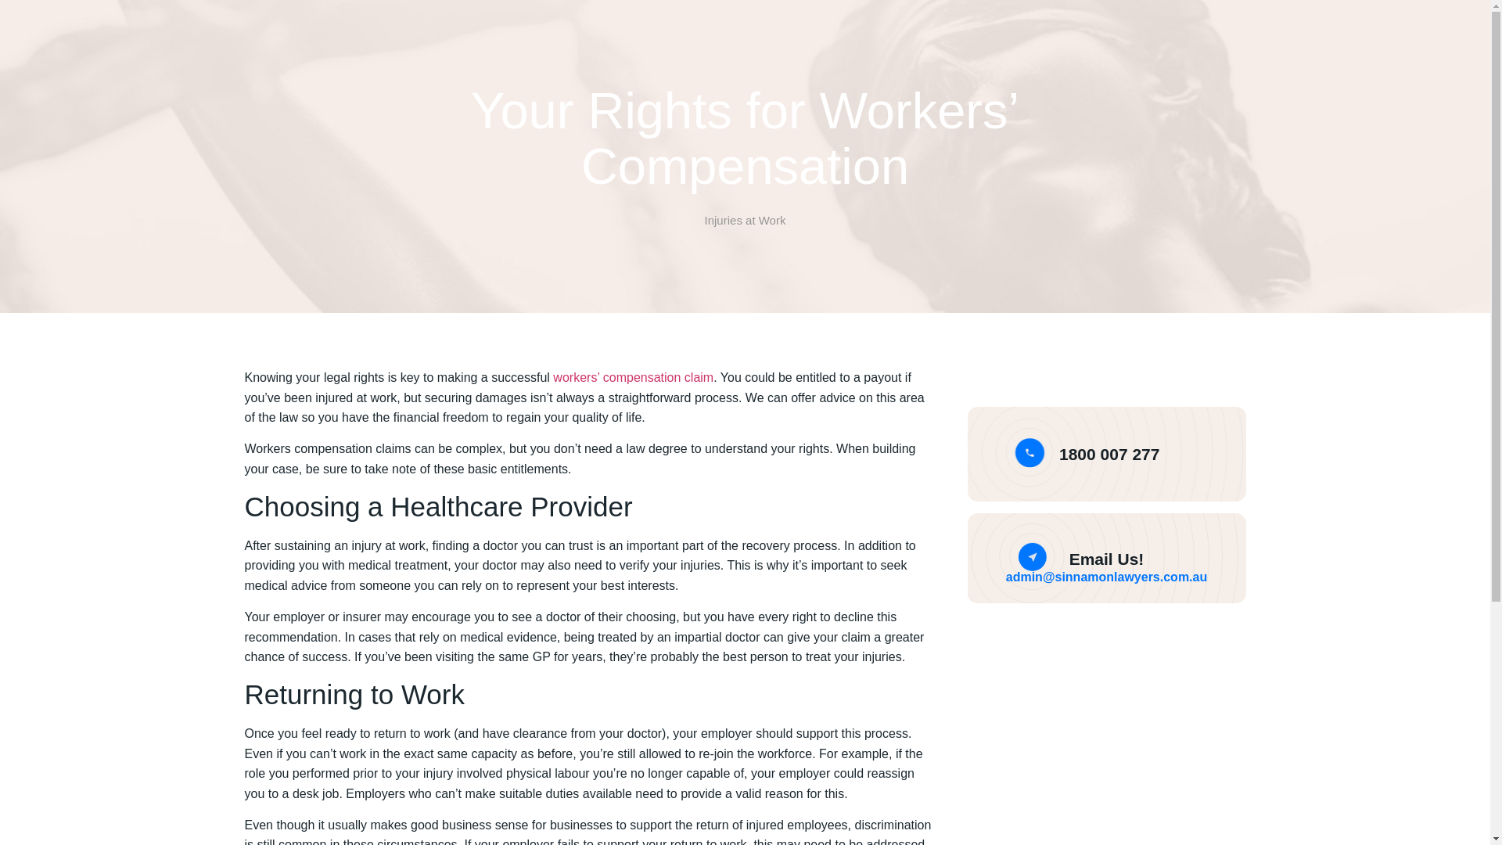 This screenshot has height=845, width=1502. What do you see at coordinates (1107, 559) in the screenshot?
I see `Email Us!` at bounding box center [1107, 559].